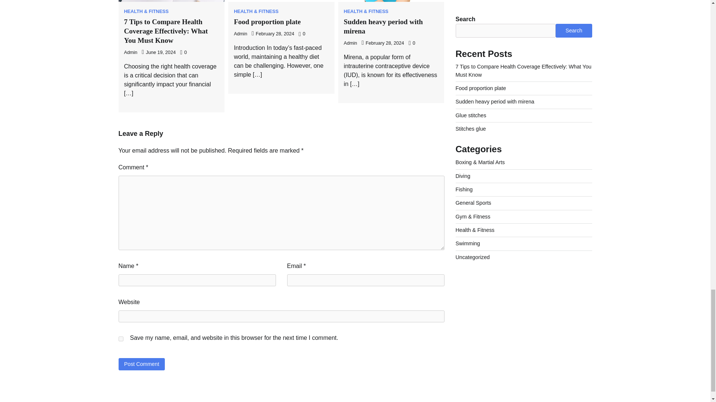  I want to click on Admin, so click(240, 34).